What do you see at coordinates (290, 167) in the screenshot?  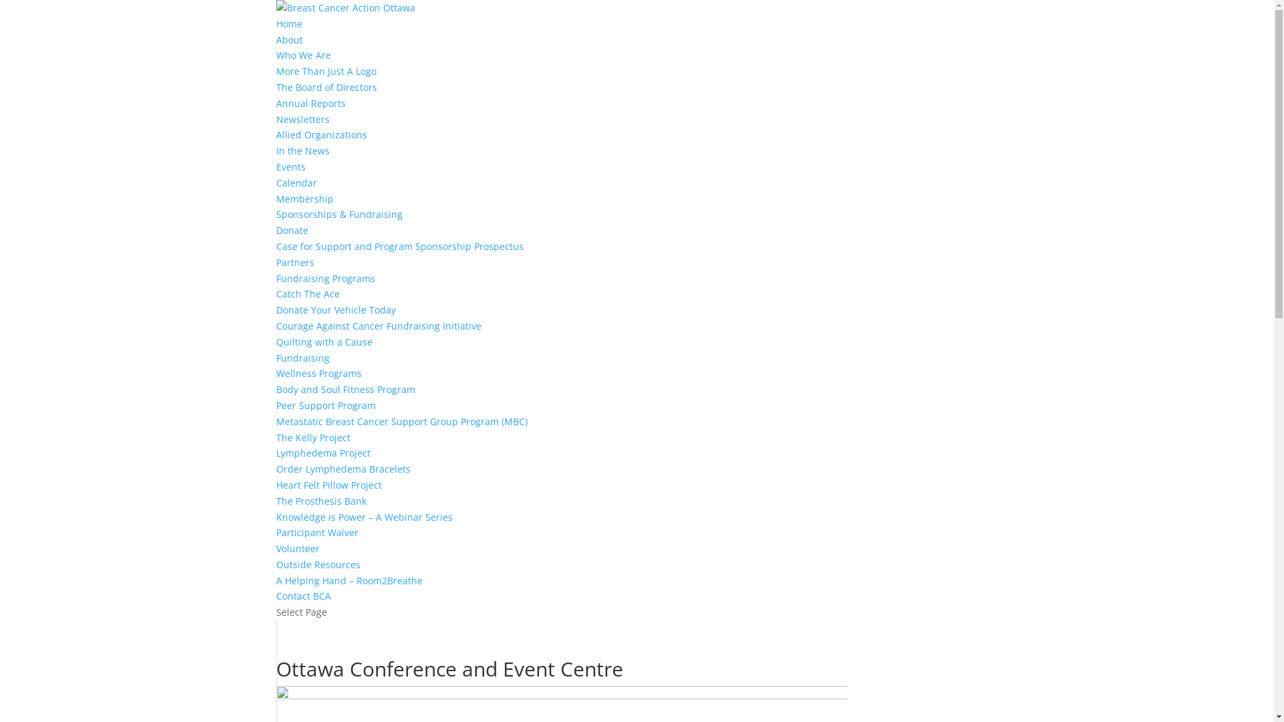 I see `Events` at bounding box center [290, 167].